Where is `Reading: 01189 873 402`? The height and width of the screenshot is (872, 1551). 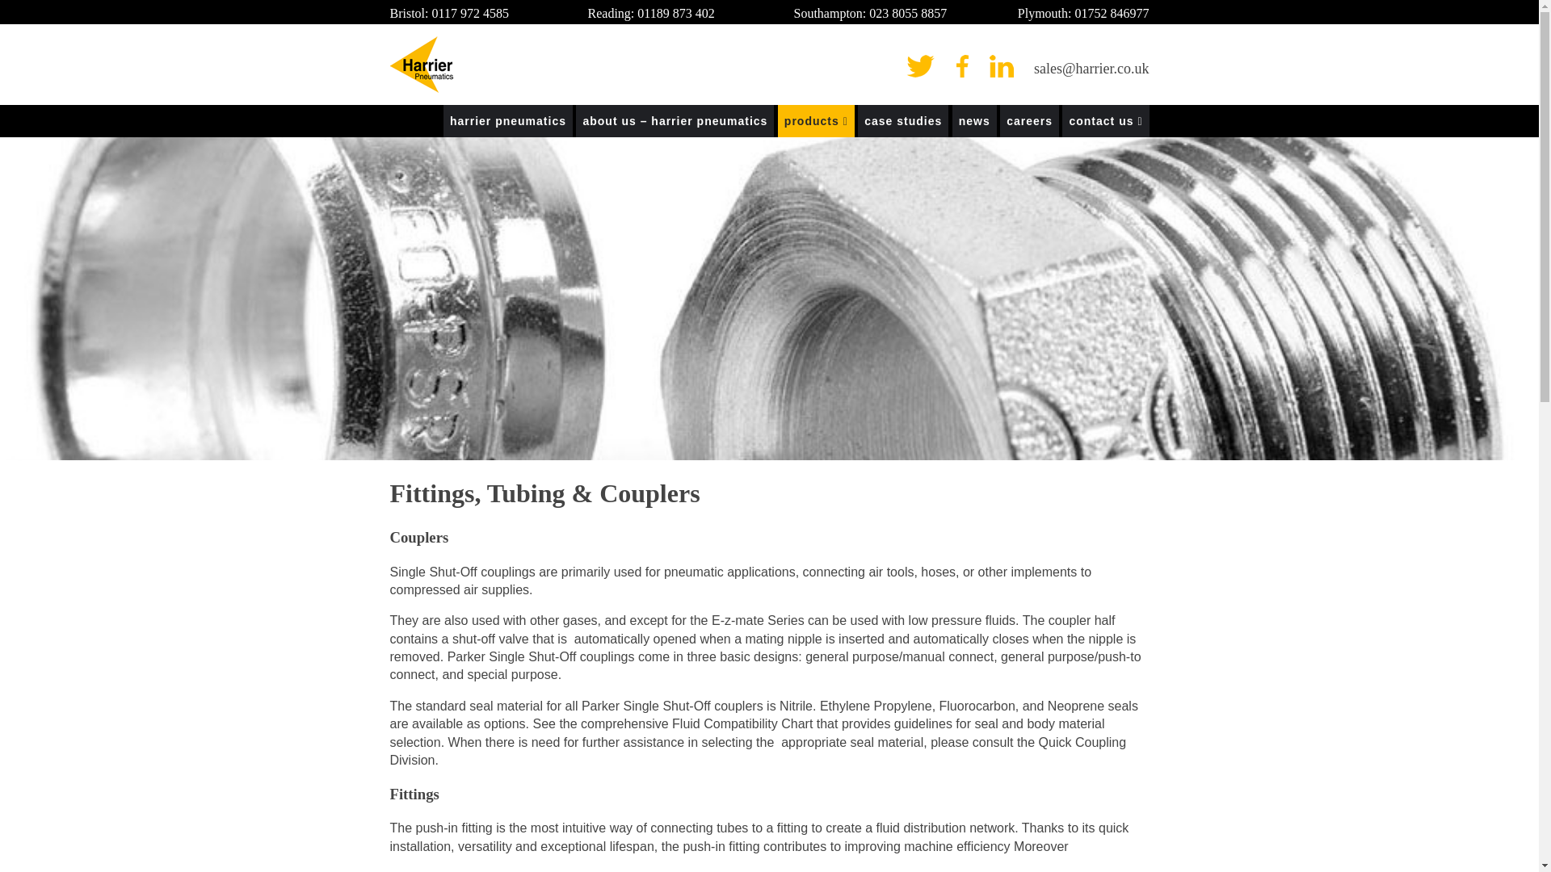
Reading: 01189 873 402 is located at coordinates (651, 14).